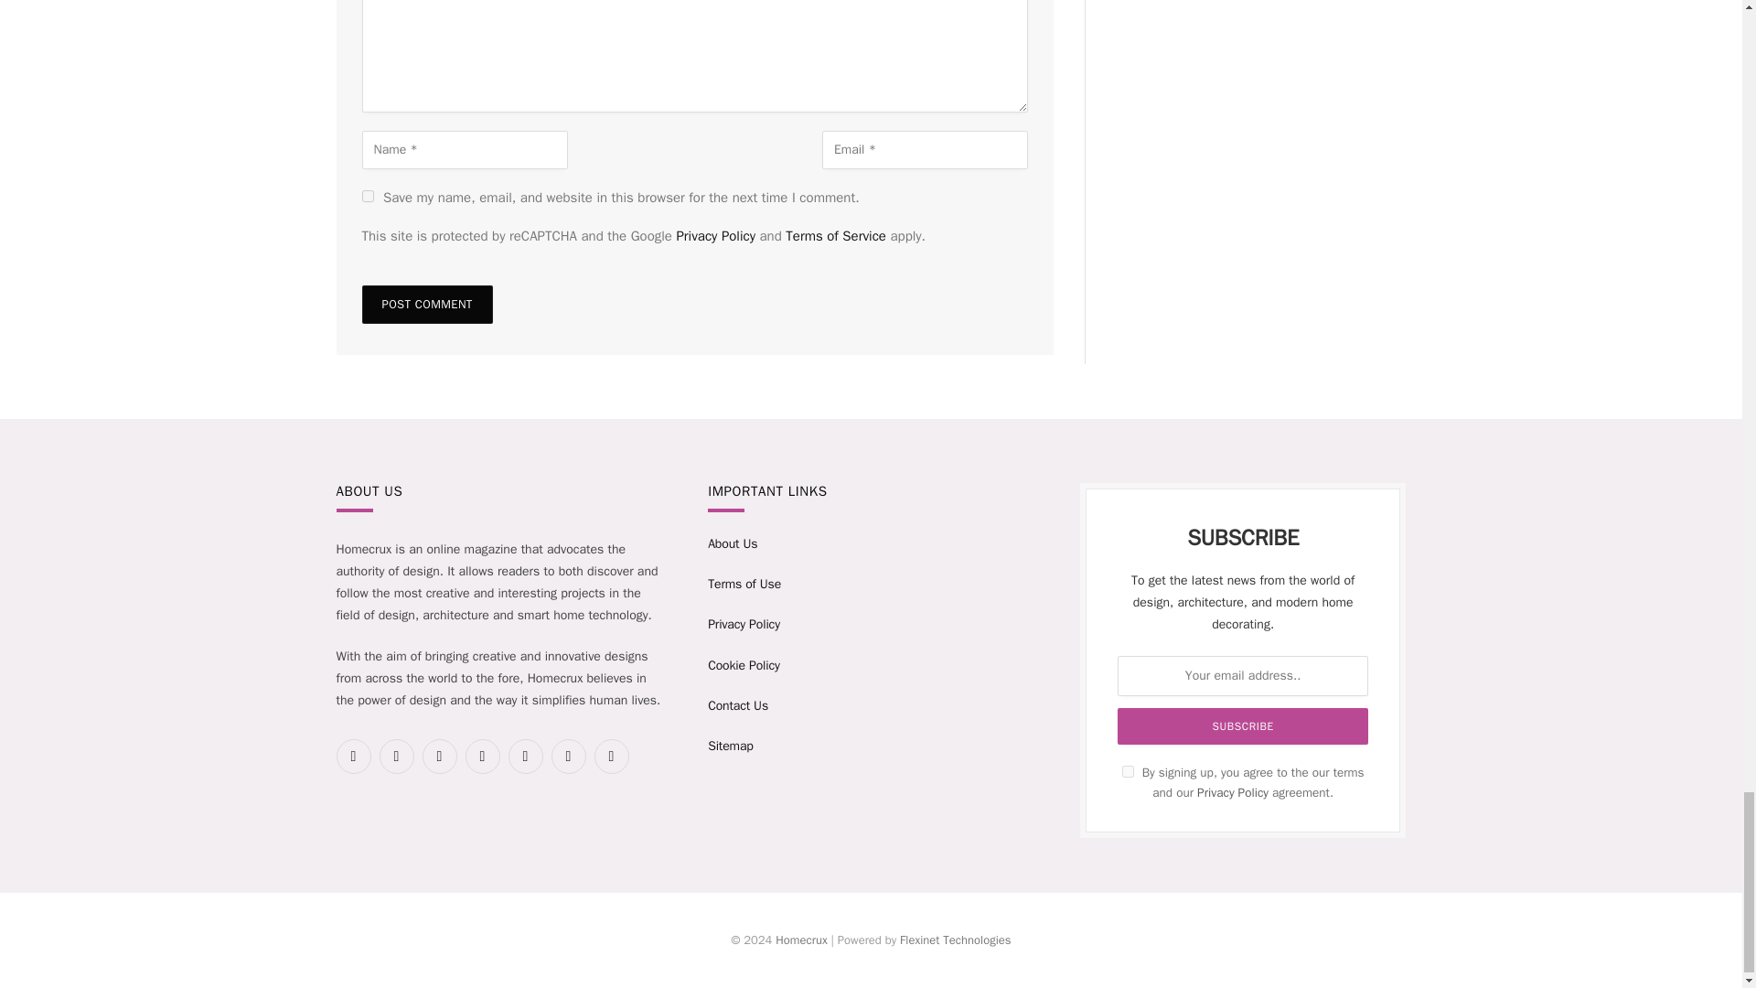 This screenshot has height=988, width=1756. I want to click on Post Comment, so click(427, 305).